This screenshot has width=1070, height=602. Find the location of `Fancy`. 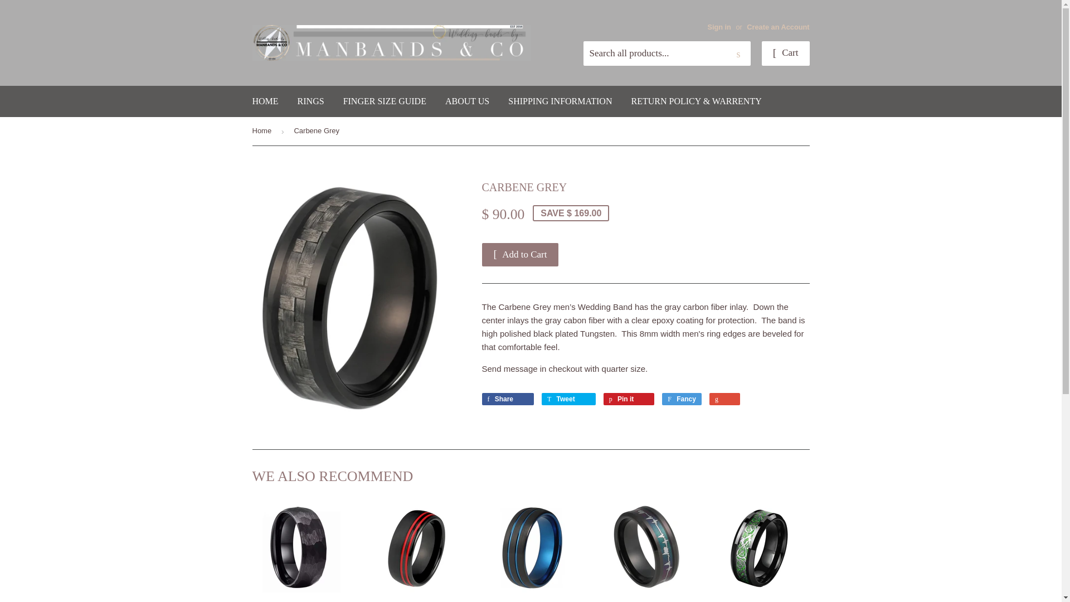

Fancy is located at coordinates (682, 399).